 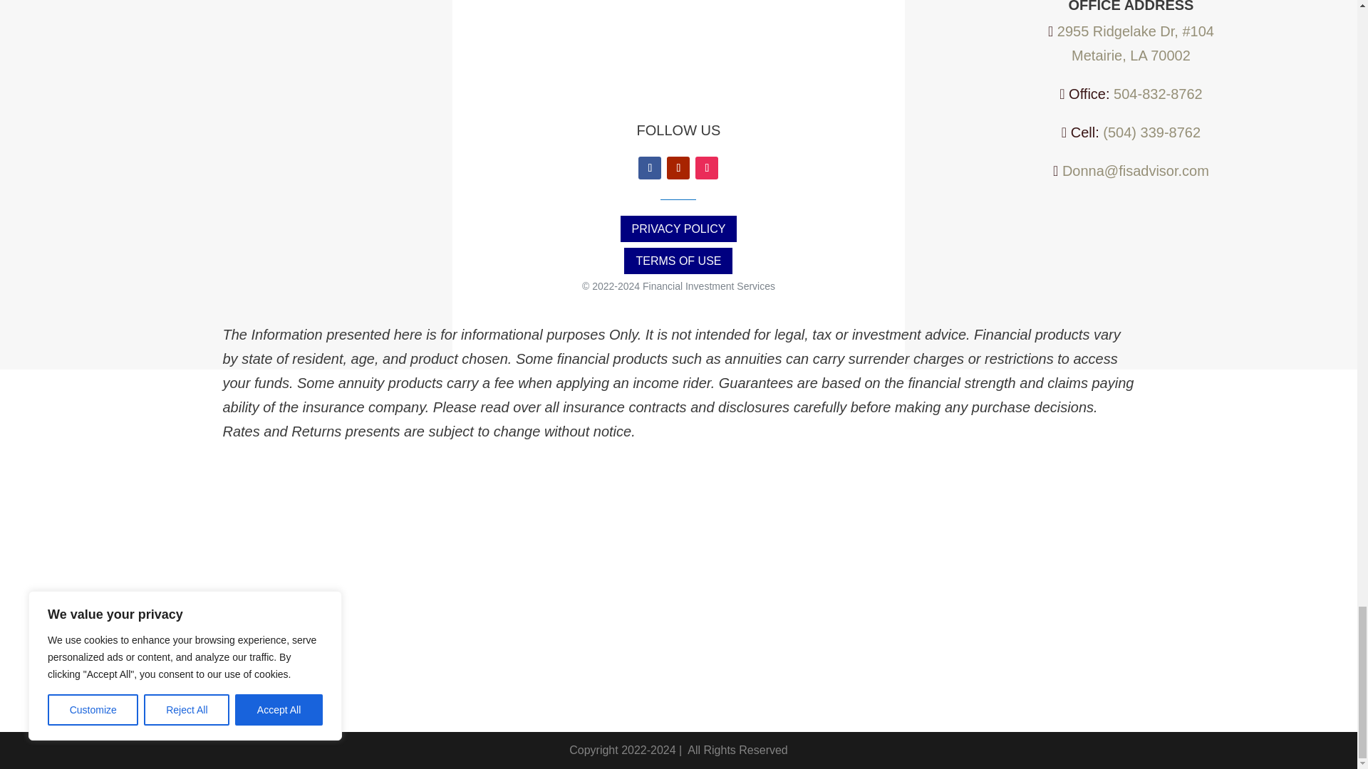 I want to click on Follow on Instagram, so click(x=707, y=168).